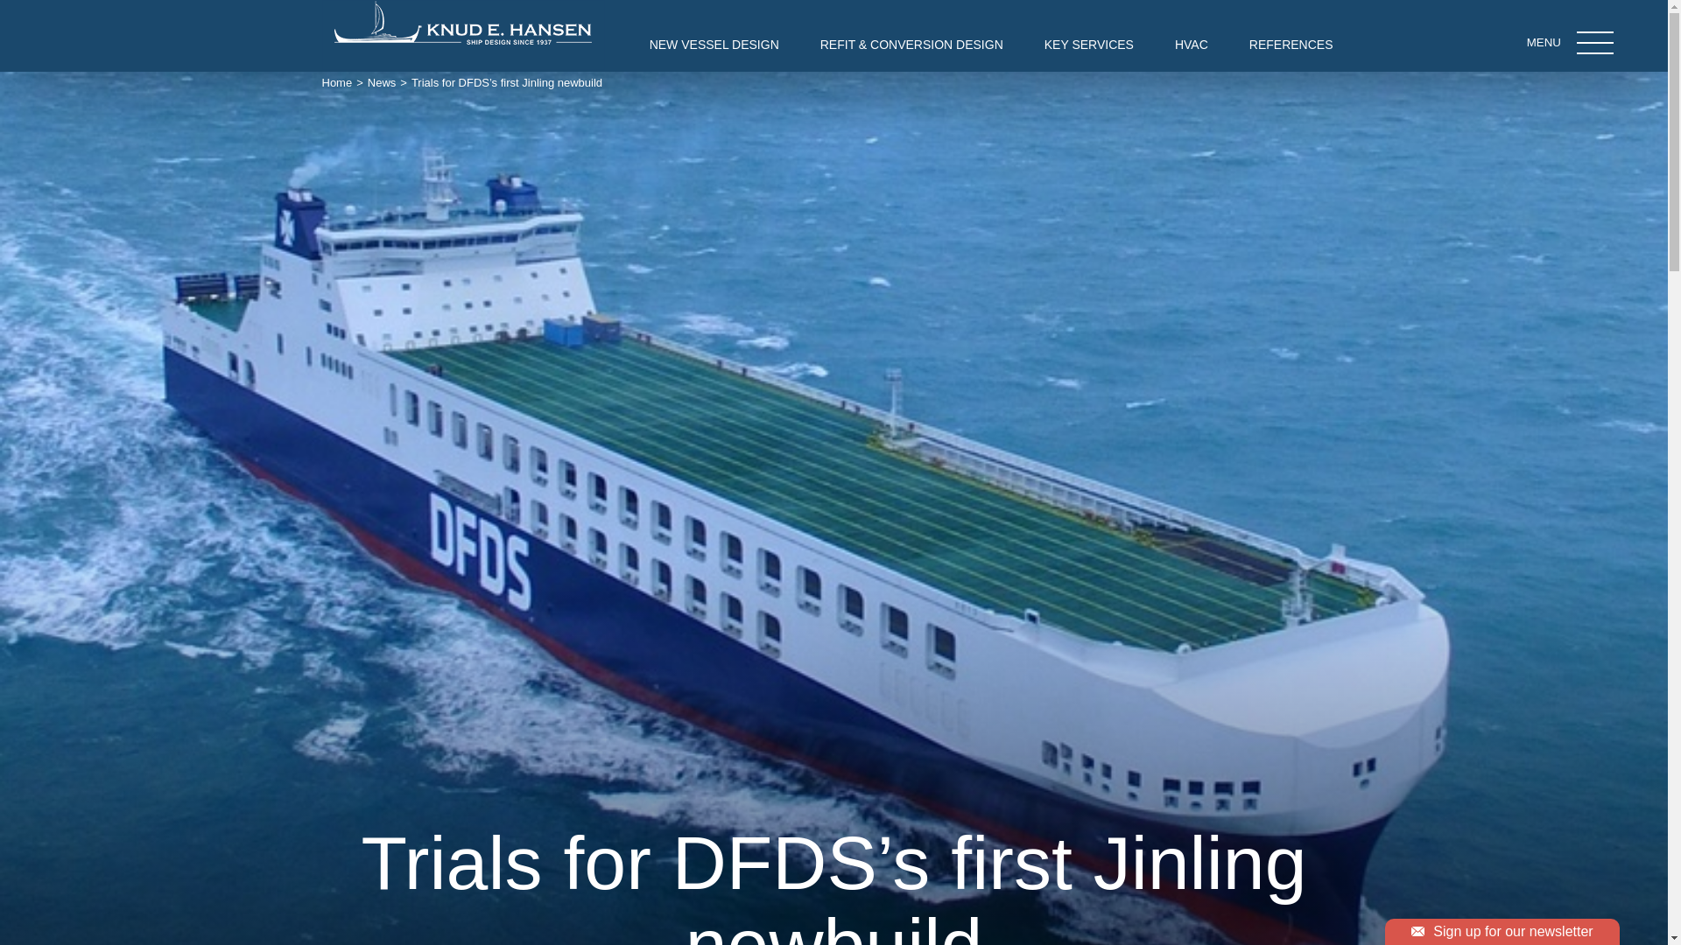  Describe the element at coordinates (382, 82) in the screenshot. I see `Go to News.` at that location.